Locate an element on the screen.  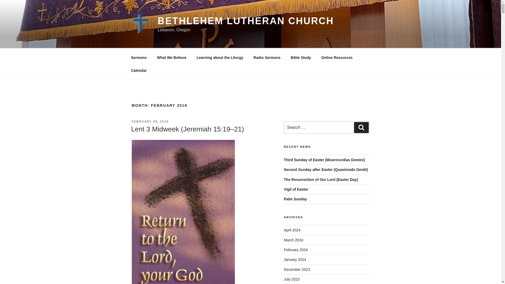
Sermons is located at coordinates (139, 57).